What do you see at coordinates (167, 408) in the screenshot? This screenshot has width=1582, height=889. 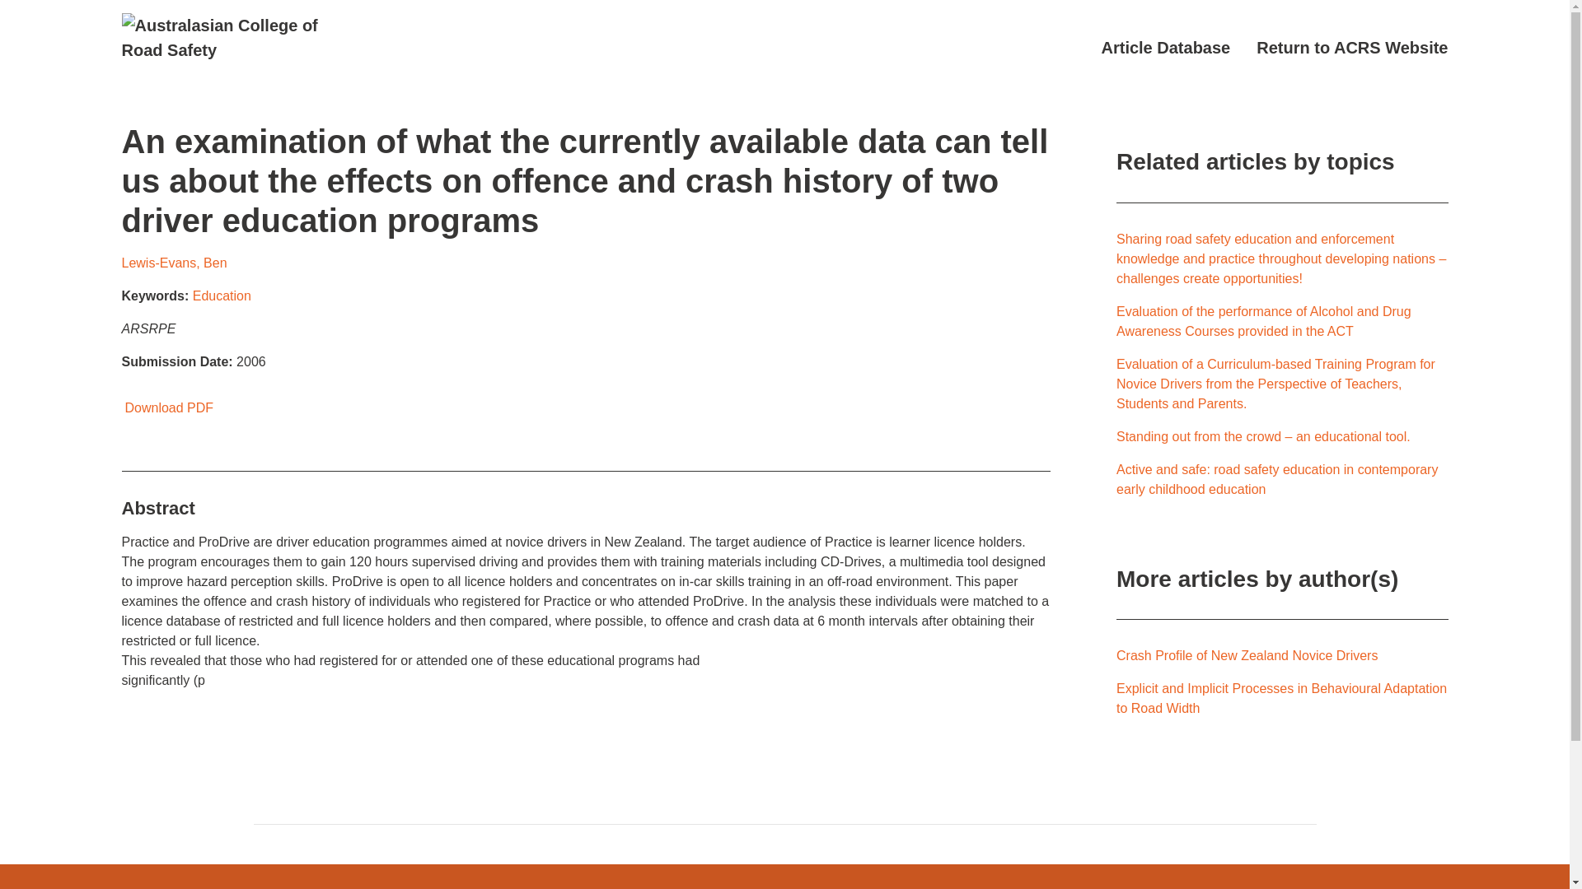 I see `Download PDF` at bounding box center [167, 408].